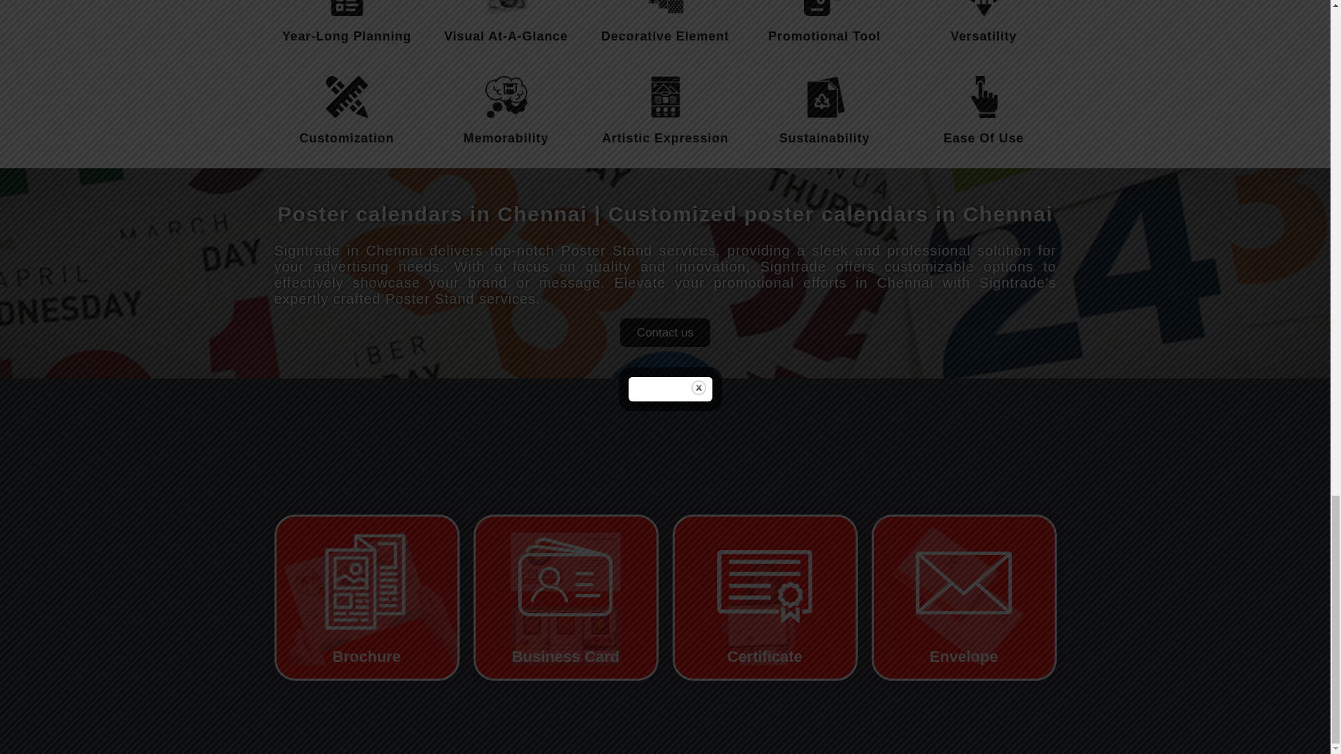  Describe the element at coordinates (824, 8) in the screenshot. I see `promotion` at that location.